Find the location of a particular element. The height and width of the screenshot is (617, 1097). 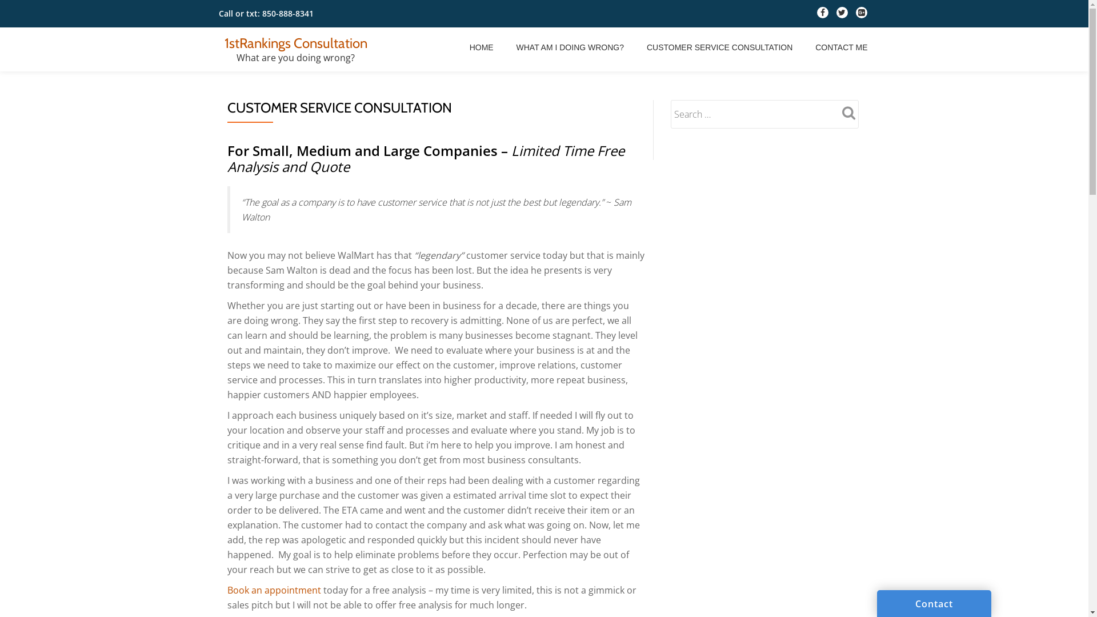

fa-twitter is located at coordinates (842, 15).